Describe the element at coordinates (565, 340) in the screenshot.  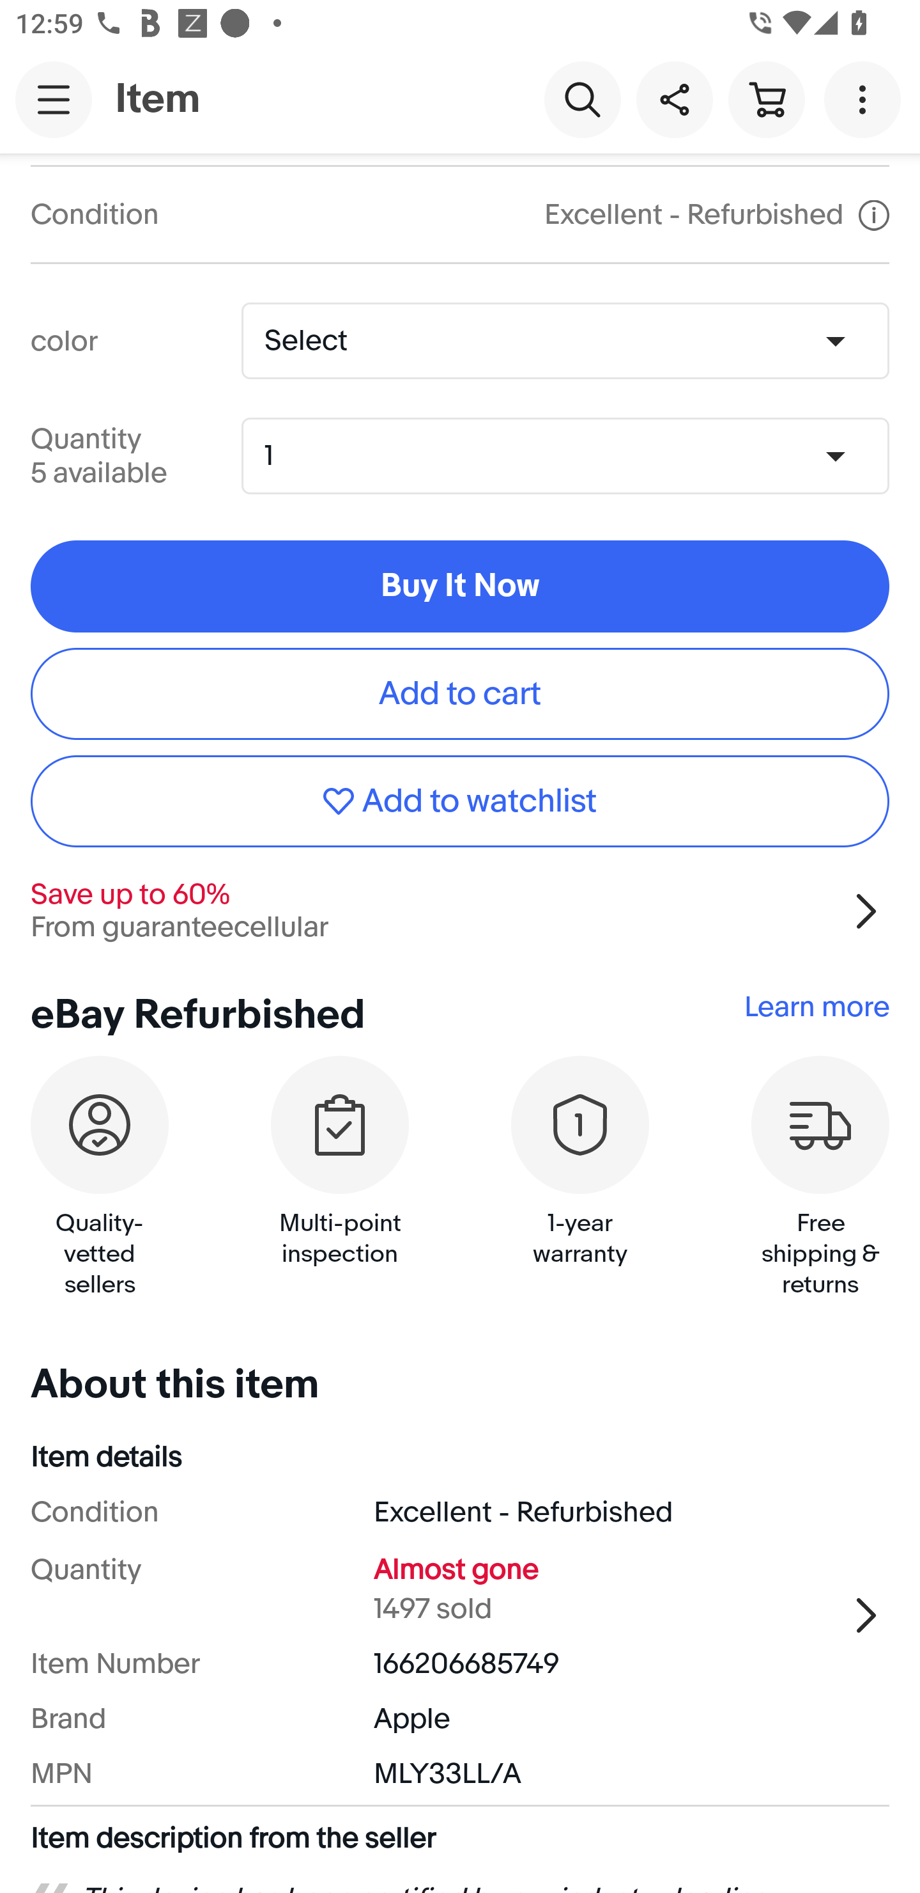
I see `color,No selection Select` at that location.